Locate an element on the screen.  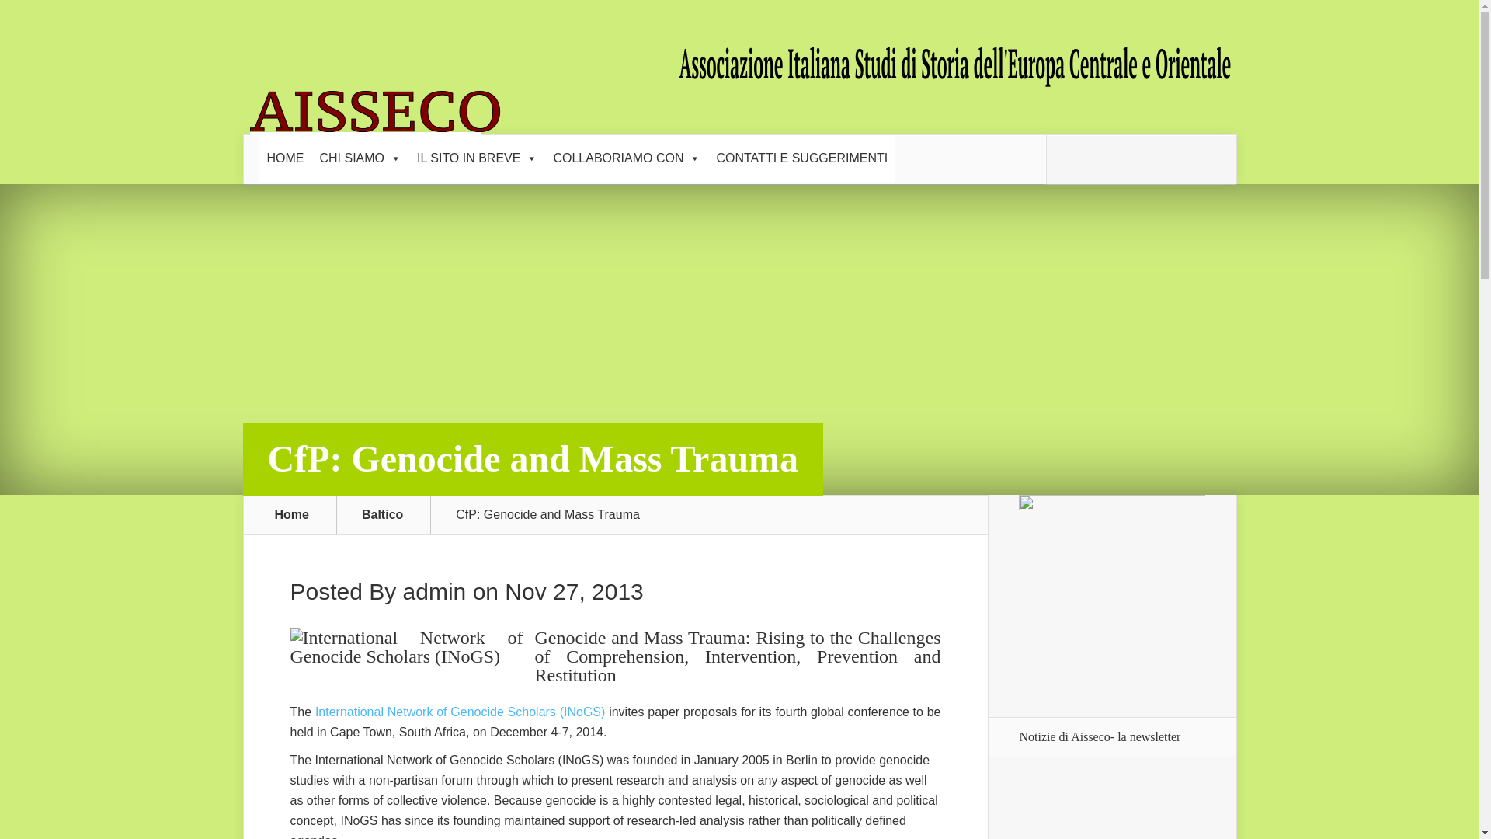
IL SITO IN BREVE is located at coordinates (477, 158).